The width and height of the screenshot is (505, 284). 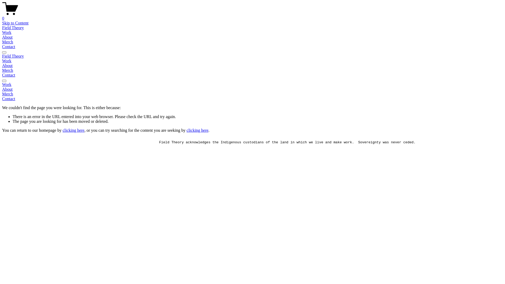 What do you see at coordinates (252, 99) in the screenshot?
I see `Contact` at bounding box center [252, 99].